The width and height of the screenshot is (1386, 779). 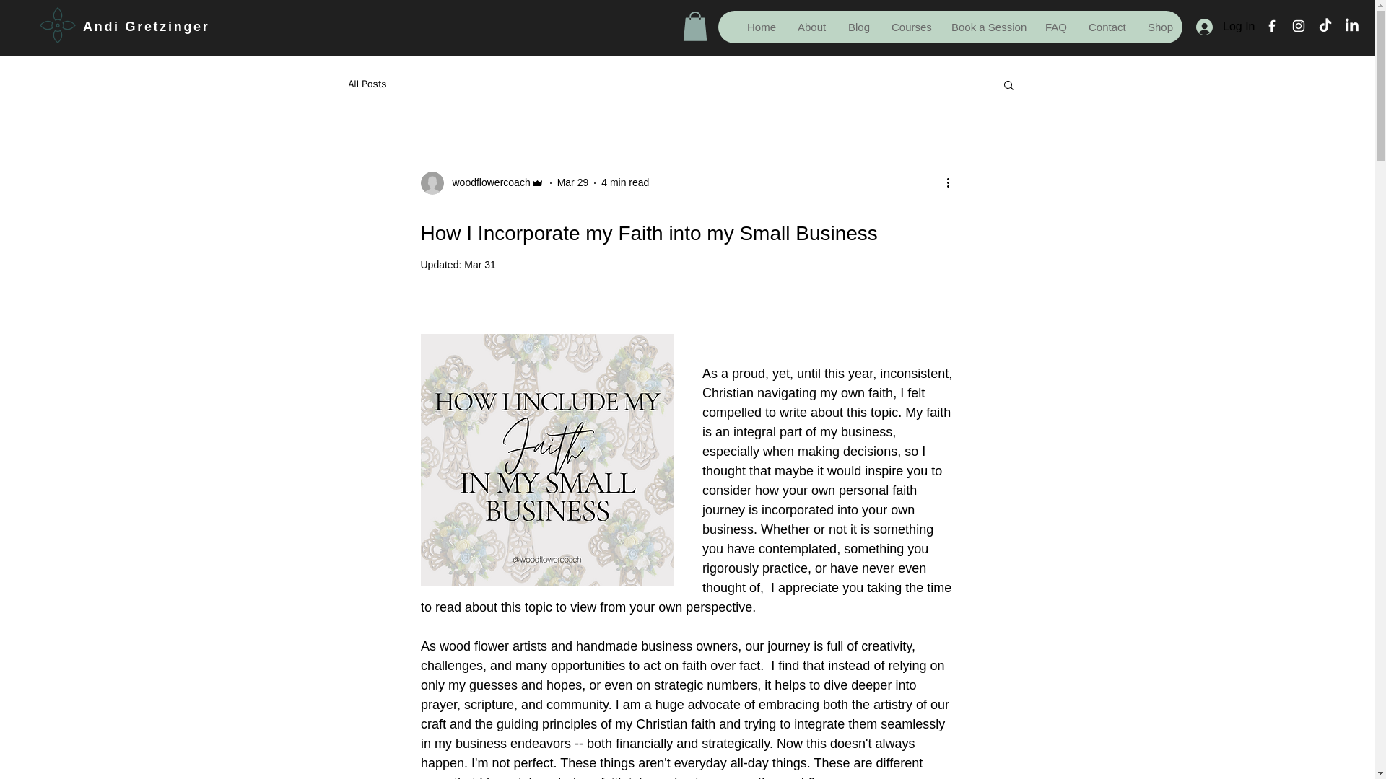 What do you see at coordinates (487, 182) in the screenshot?
I see `woodflowercoach` at bounding box center [487, 182].